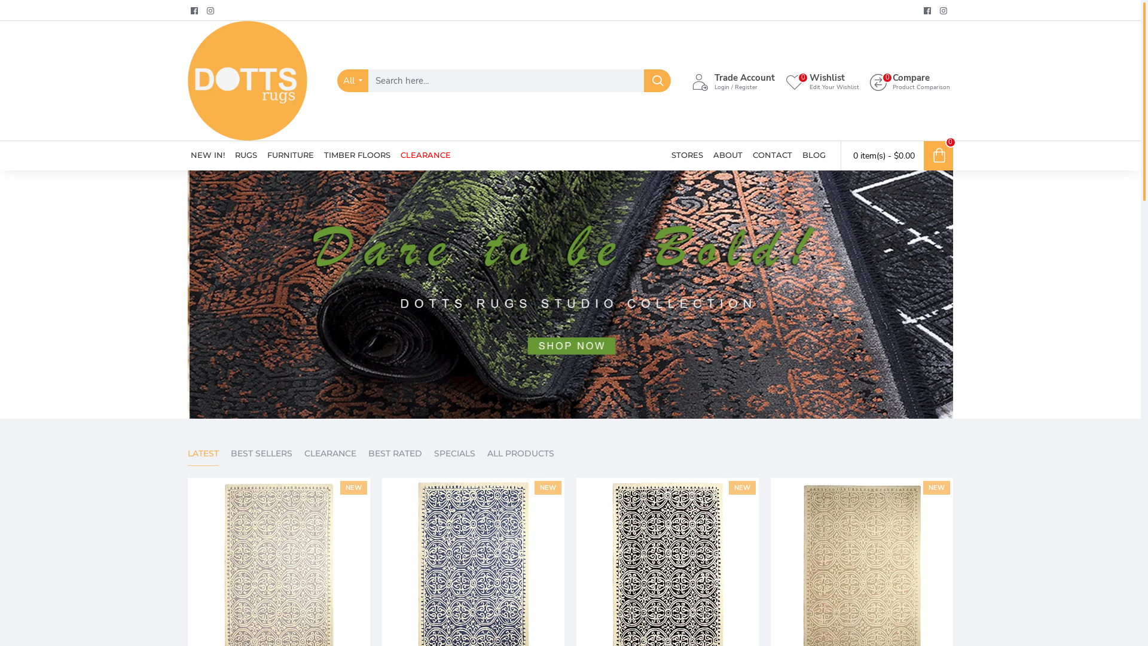  Describe the element at coordinates (728, 156) in the screenshot. I see `ABOUT` at that location.